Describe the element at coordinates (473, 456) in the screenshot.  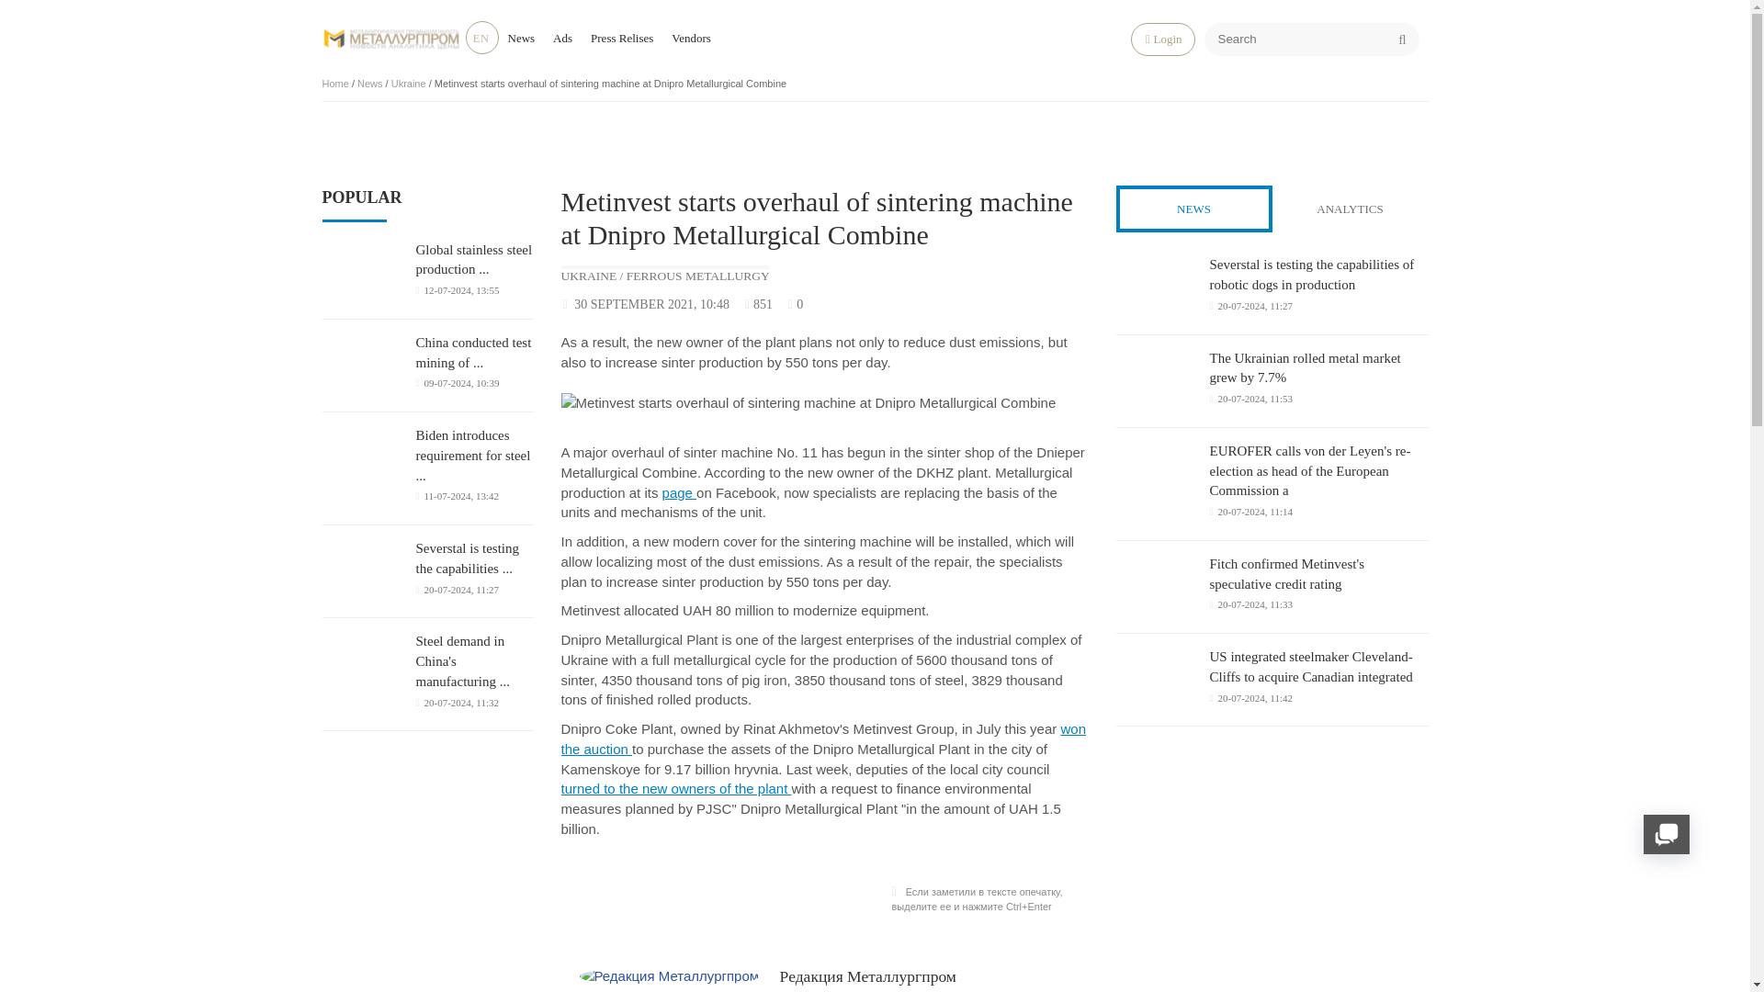
I see `Biden introduces requirement for steel ...` at that location.